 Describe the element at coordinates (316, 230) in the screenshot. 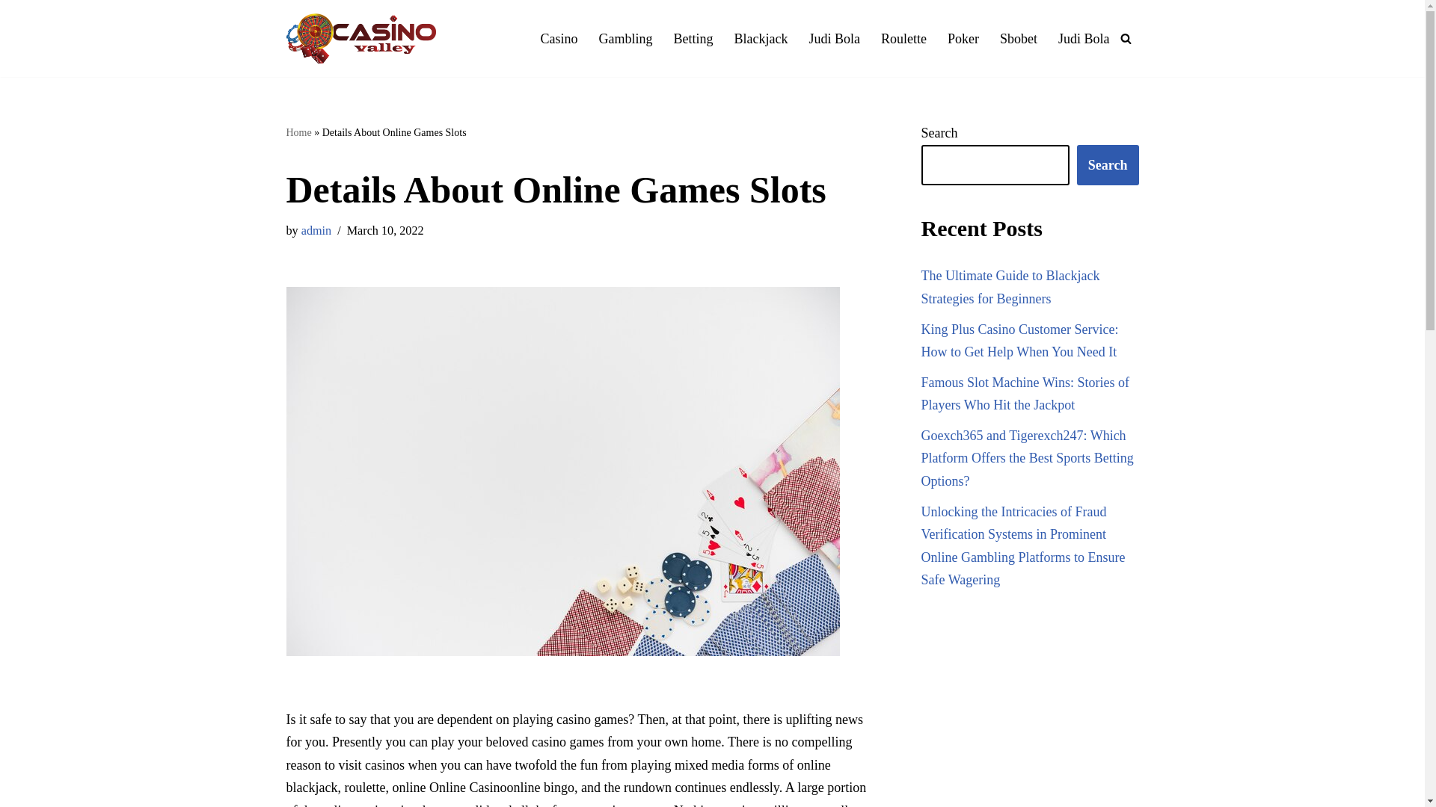

I see `admin` at that location.